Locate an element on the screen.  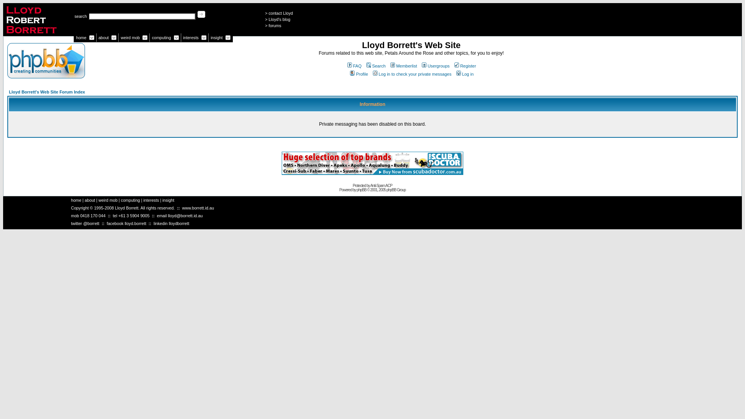
insight is located at coordinates (168, 200).